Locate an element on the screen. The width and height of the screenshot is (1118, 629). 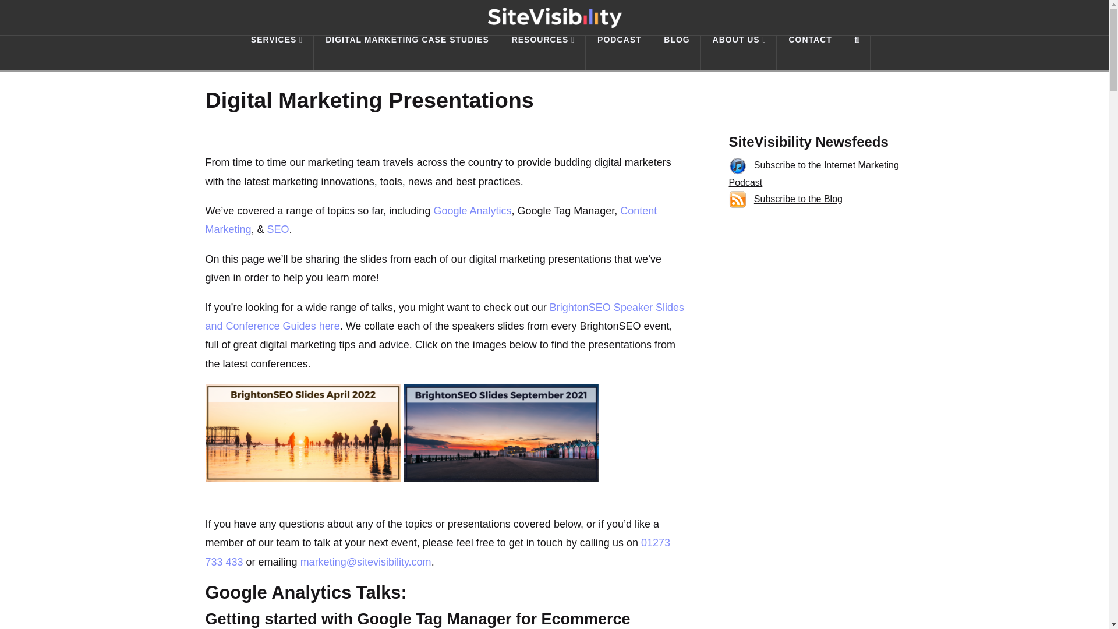
DIGITAL MARKETING CASE STUDIES is located at coordinates (406, 52).